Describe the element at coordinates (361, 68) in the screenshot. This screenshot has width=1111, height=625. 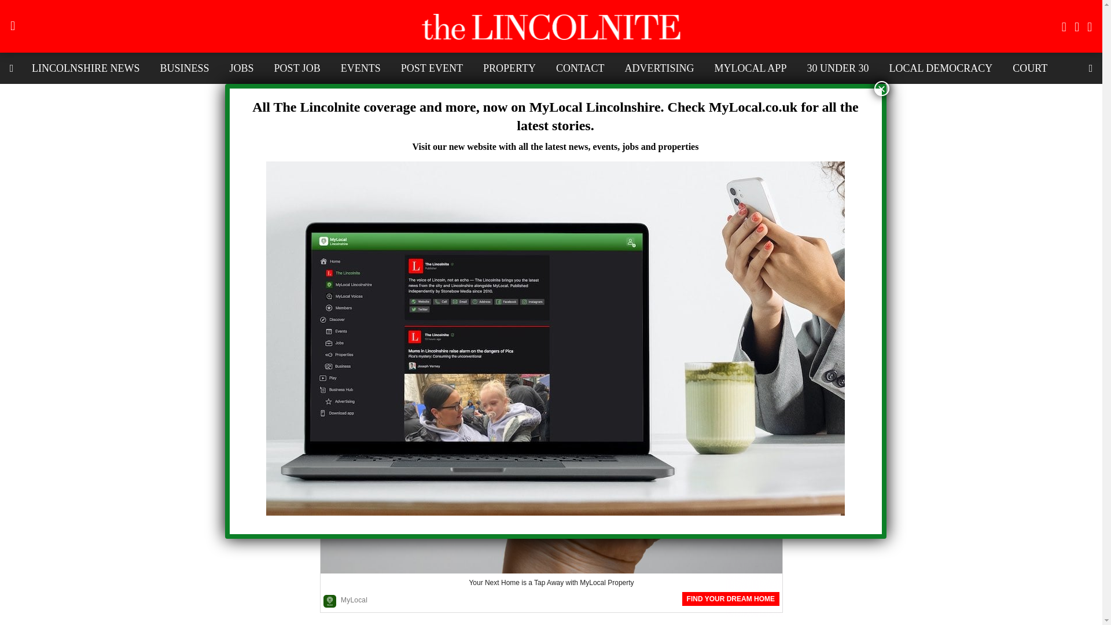
I see `EVENTS` at that location.